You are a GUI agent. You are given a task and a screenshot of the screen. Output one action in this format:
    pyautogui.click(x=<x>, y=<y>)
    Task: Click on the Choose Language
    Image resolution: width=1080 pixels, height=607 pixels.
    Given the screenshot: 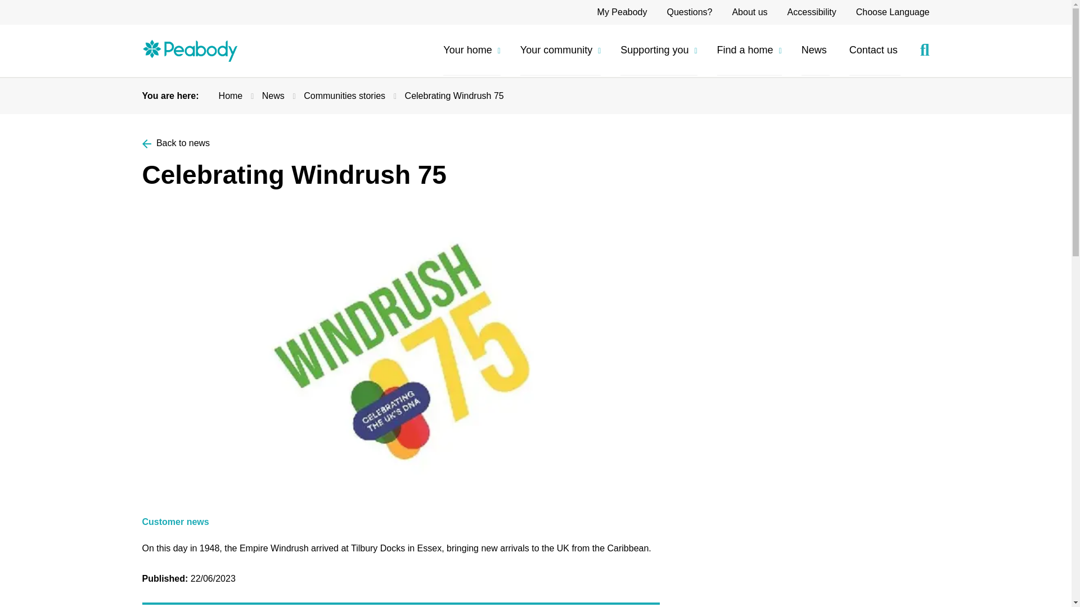 What is the action you would take?
    pyautogui.click(x=893, y=12)
    